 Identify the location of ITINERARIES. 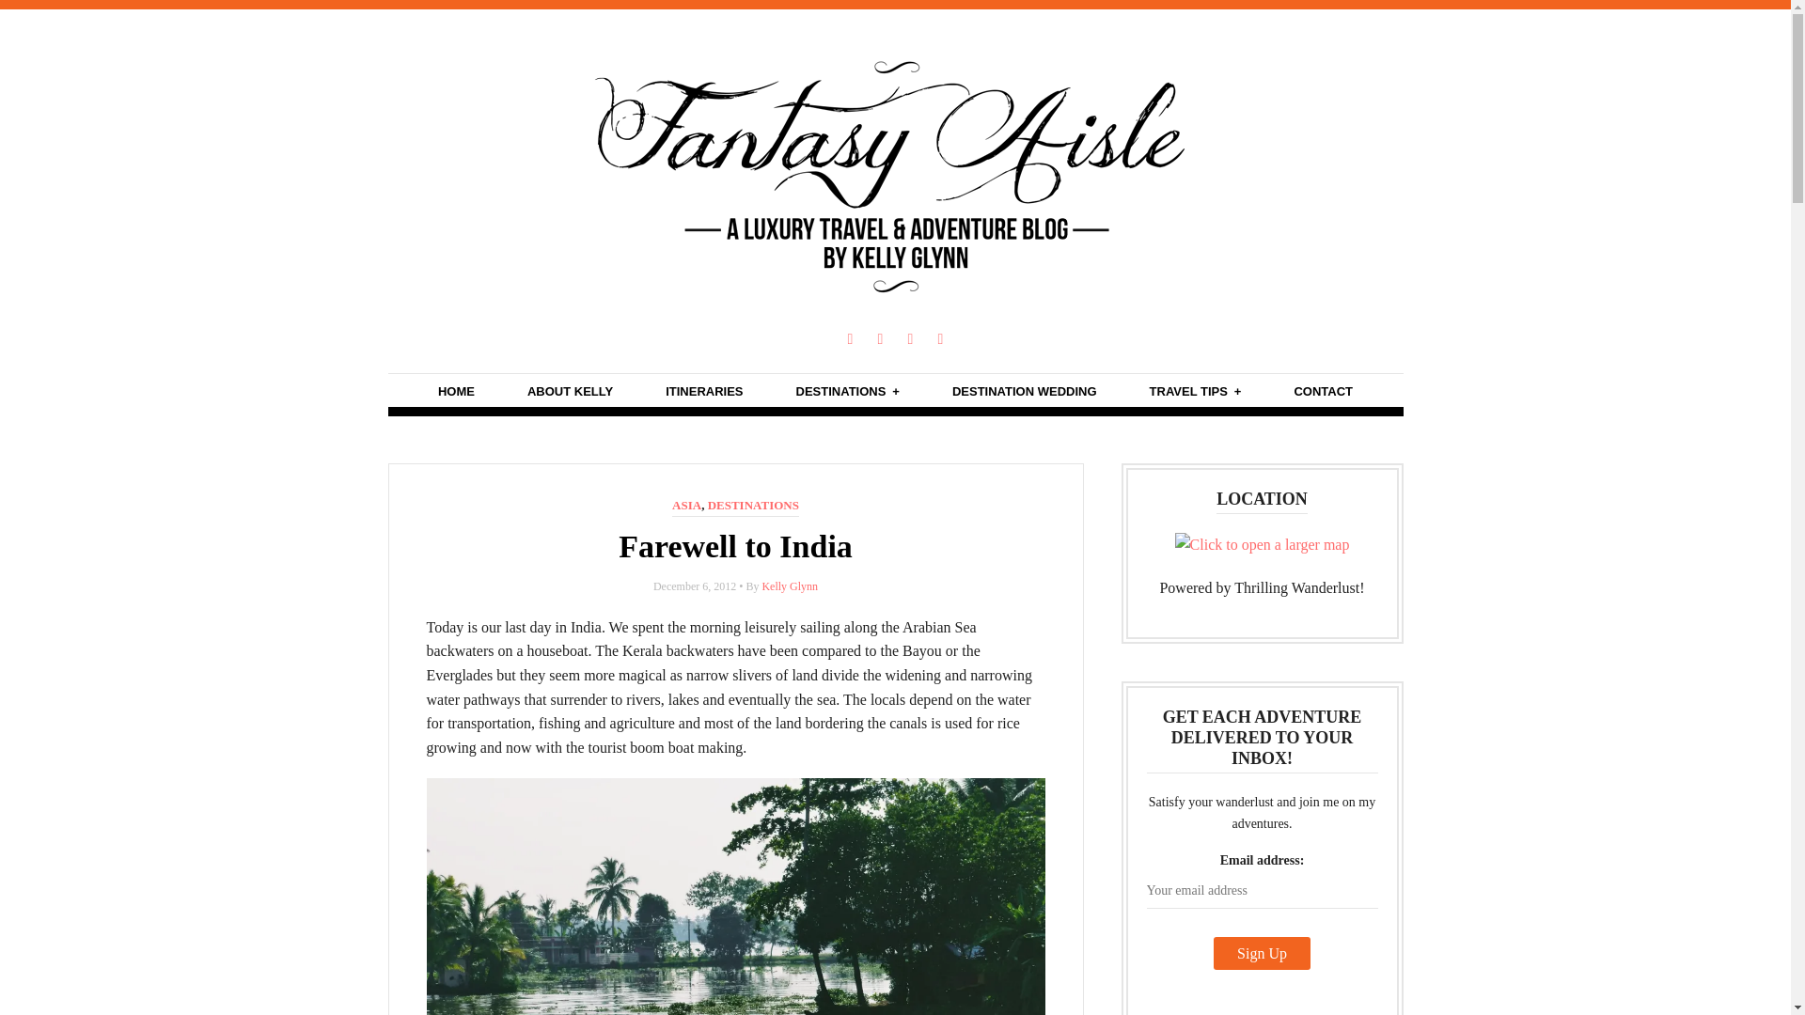
(703, 391).